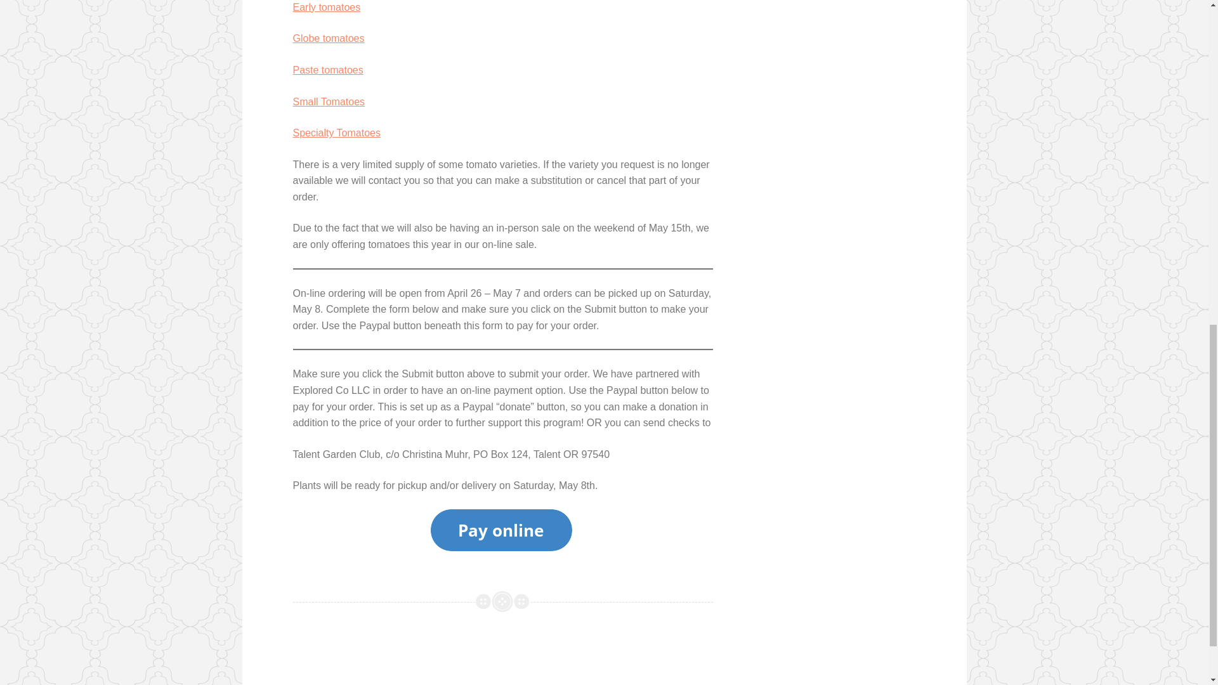 This screenshot has height=685, width=1218. Describe the element at coordinates (329, 38) in the screenshot. I see `Globe tomatoes` at that location.